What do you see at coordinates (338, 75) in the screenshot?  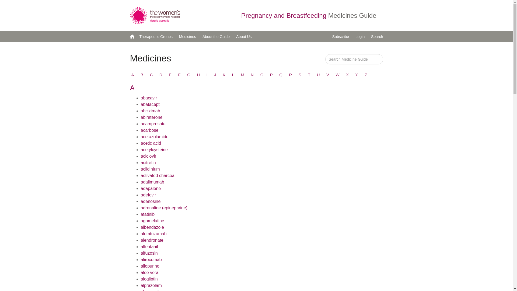 I see `W` at bounding box center [338, 75].